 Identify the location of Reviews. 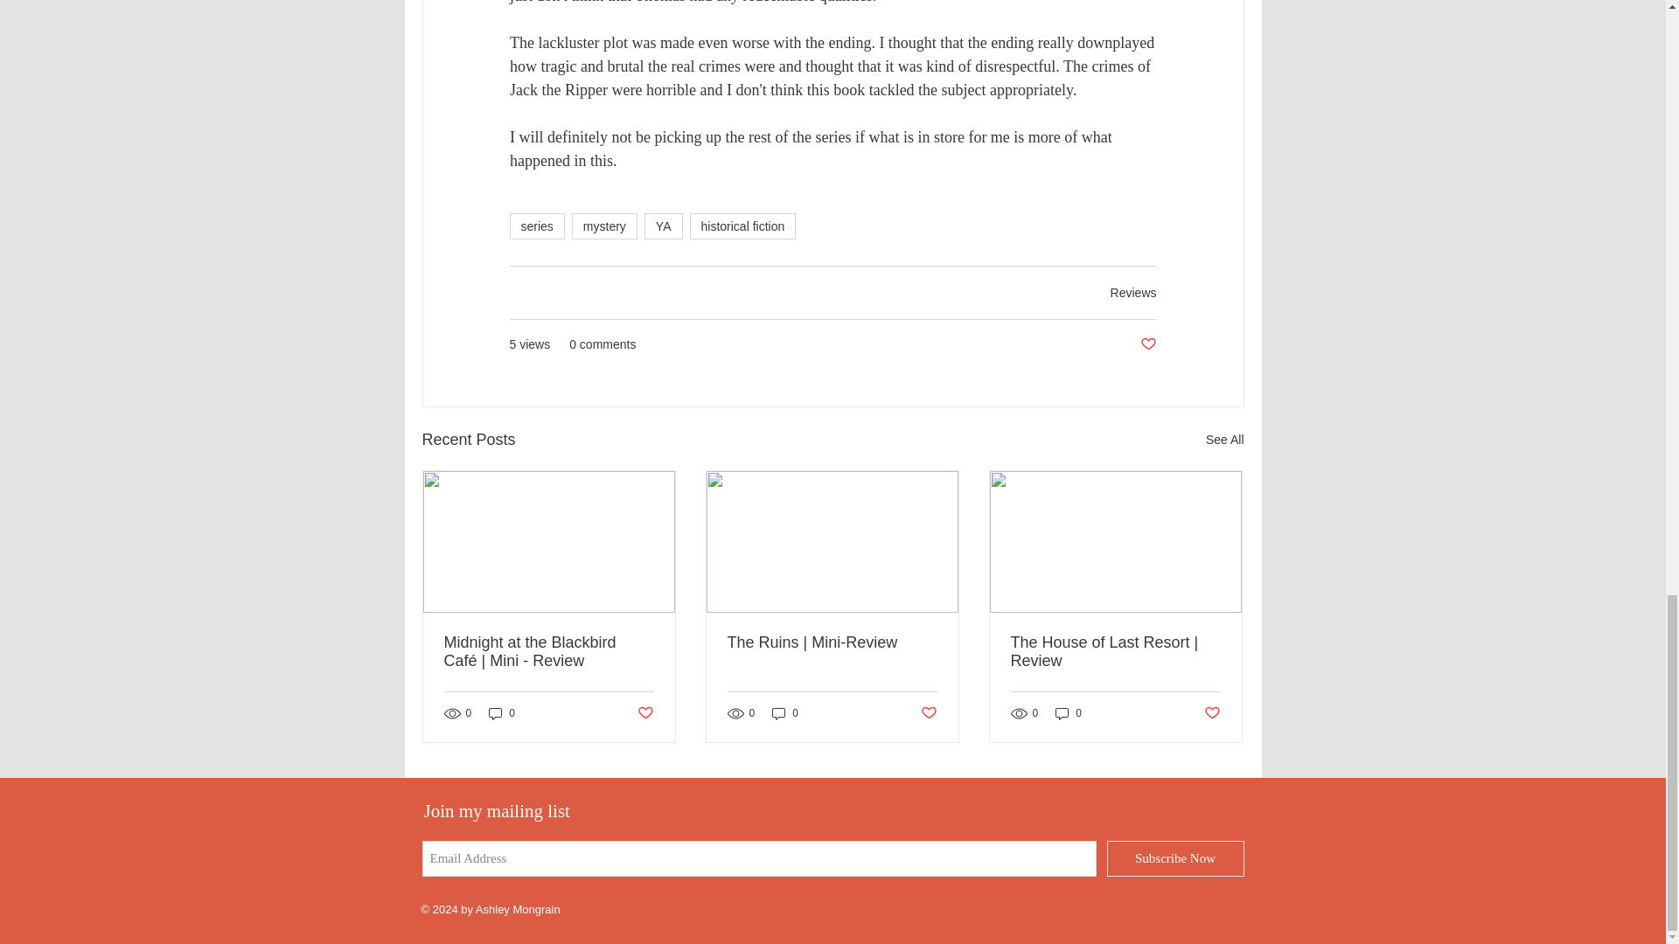
(1133, 293).